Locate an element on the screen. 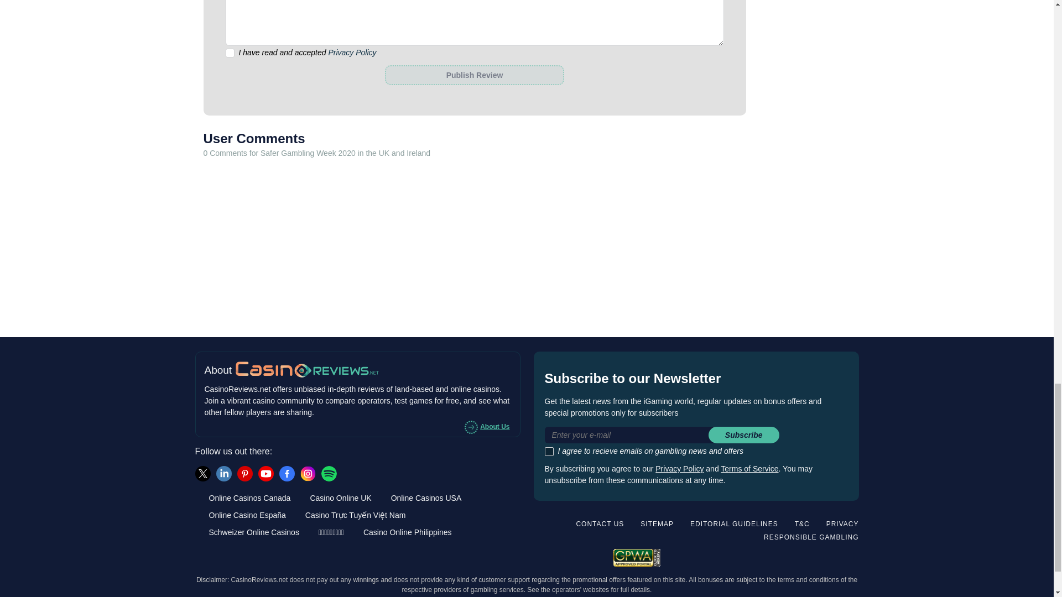  DMCA.com Protection Status is located at coordinates (822, 556).